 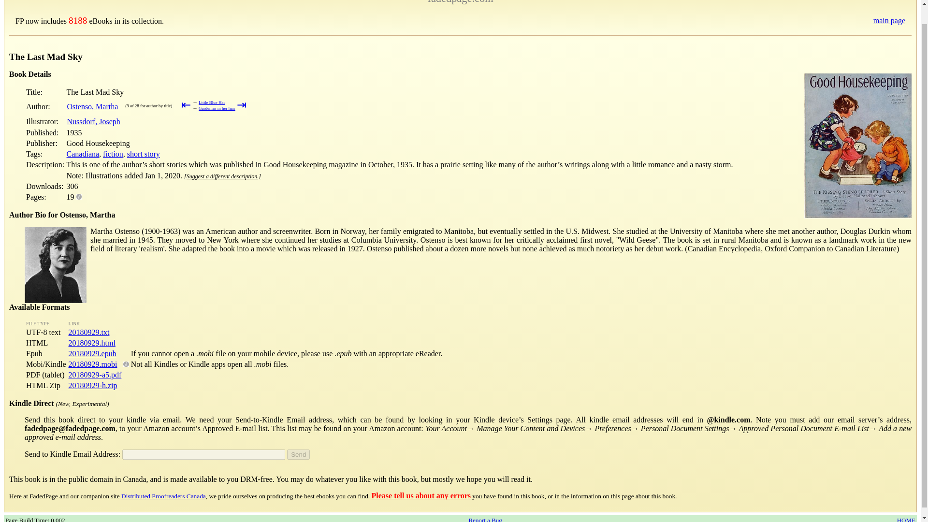 I want to click on 20180929.mobi, so click(x=93, y=364).